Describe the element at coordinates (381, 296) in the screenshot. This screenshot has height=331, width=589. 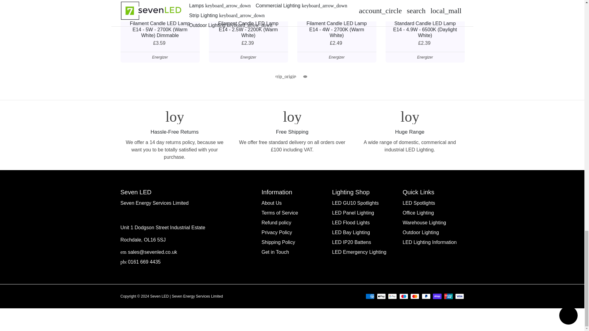
I see `Apple Pay` at that location.